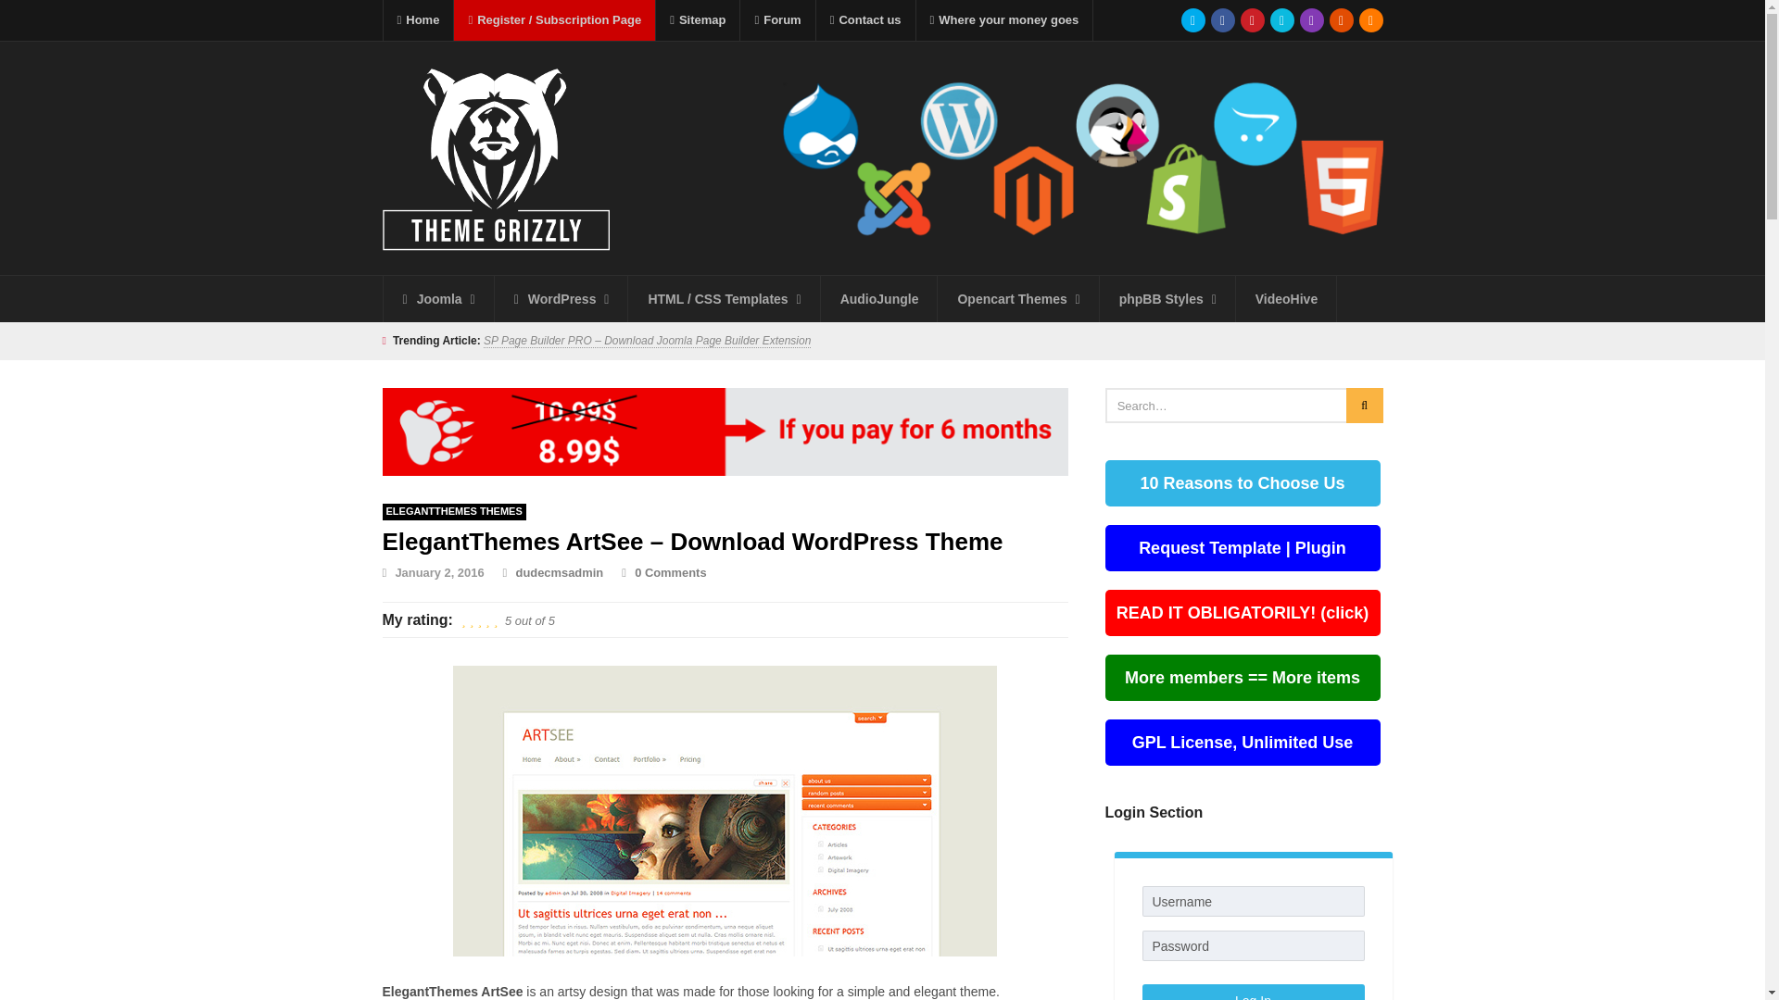 The image size is (1779, 1000). Describe the element at coordinates (419, 20) in the screenshot. I see `Home` at that location.